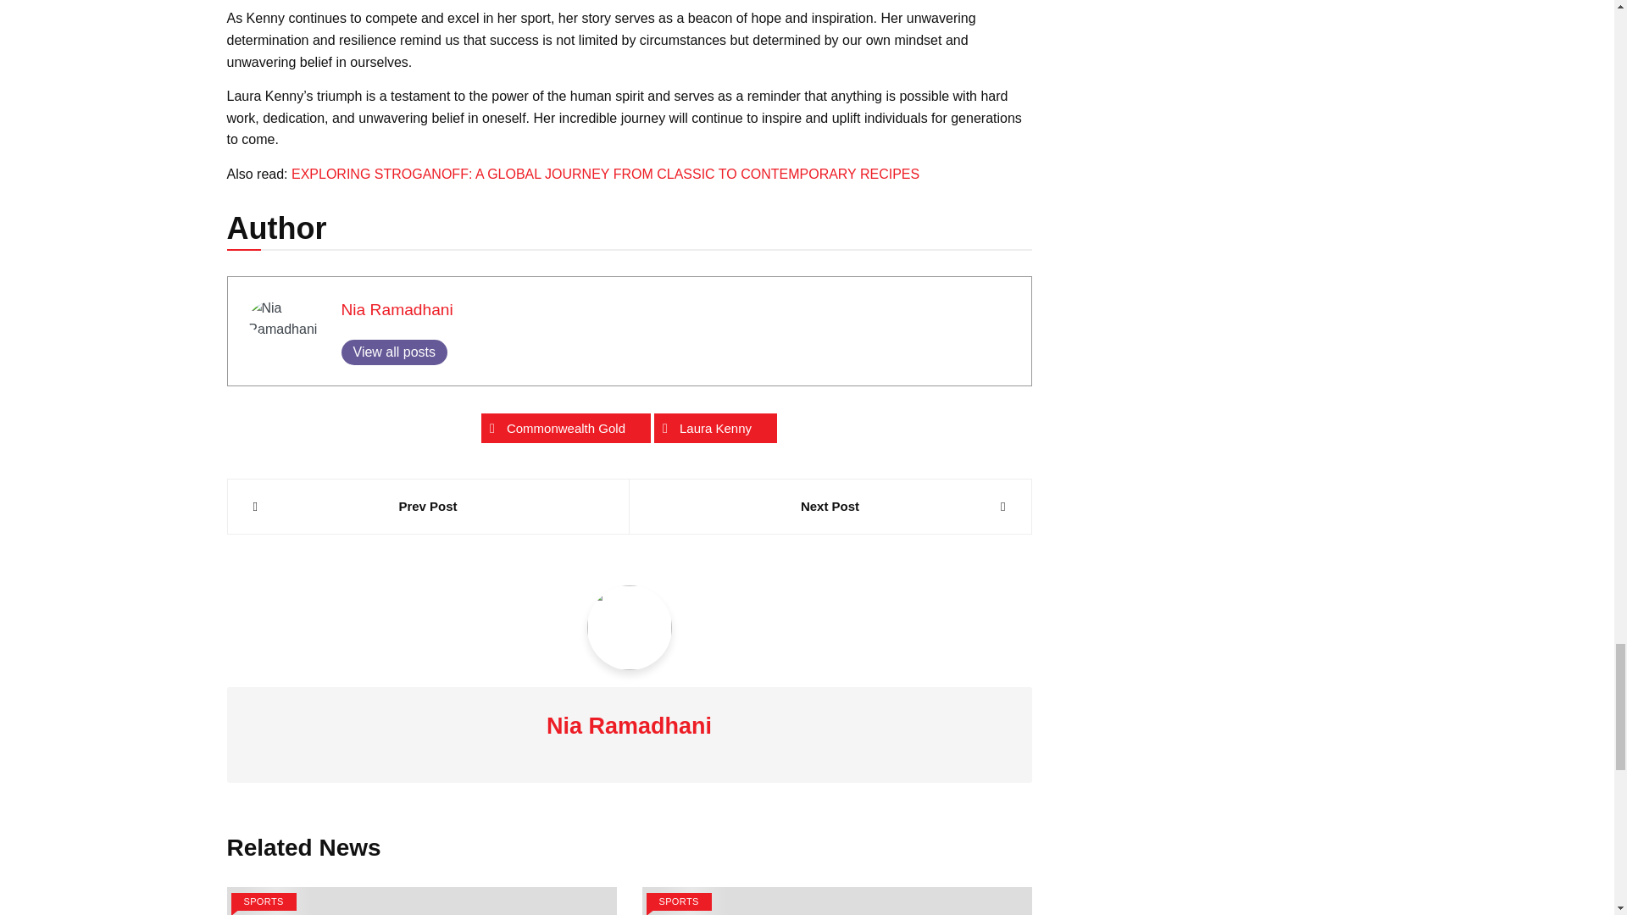  What do you see at coordinates (427, 507) in the screenshot?
I see `Prev Post` at bounding box center [427, 507].